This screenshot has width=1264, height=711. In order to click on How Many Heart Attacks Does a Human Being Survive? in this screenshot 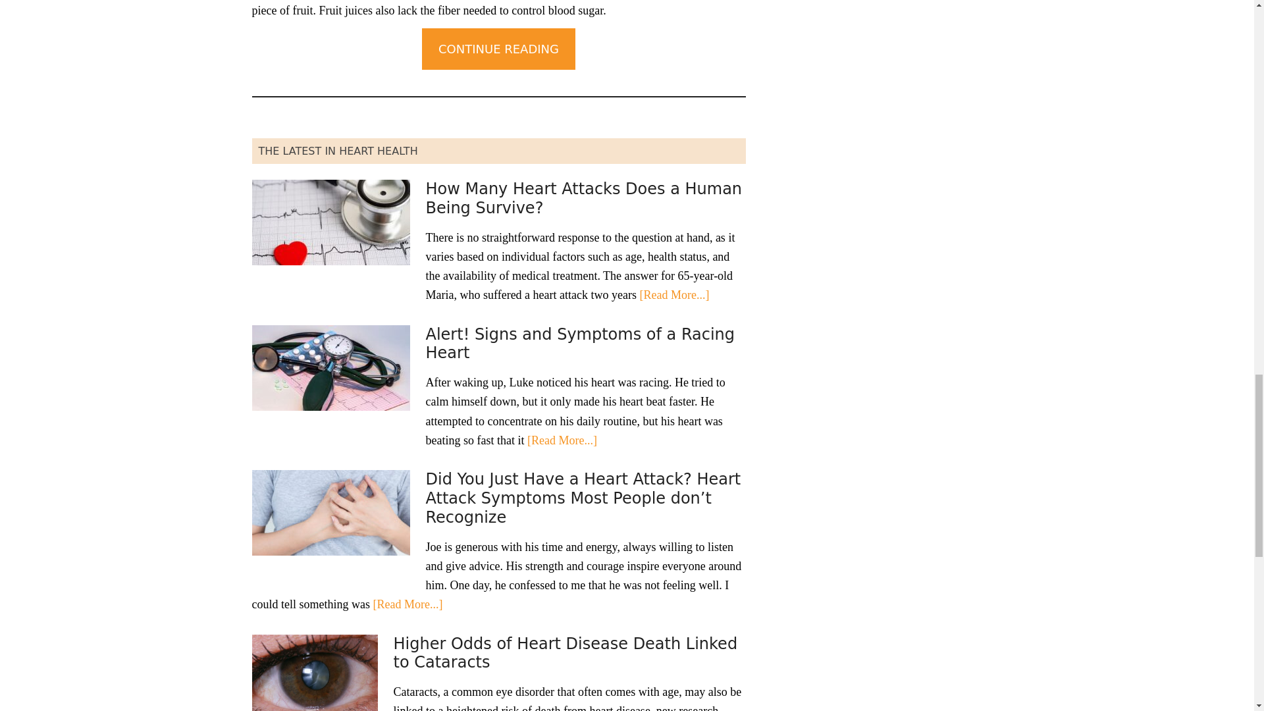, I will do `click(583, 199)`.